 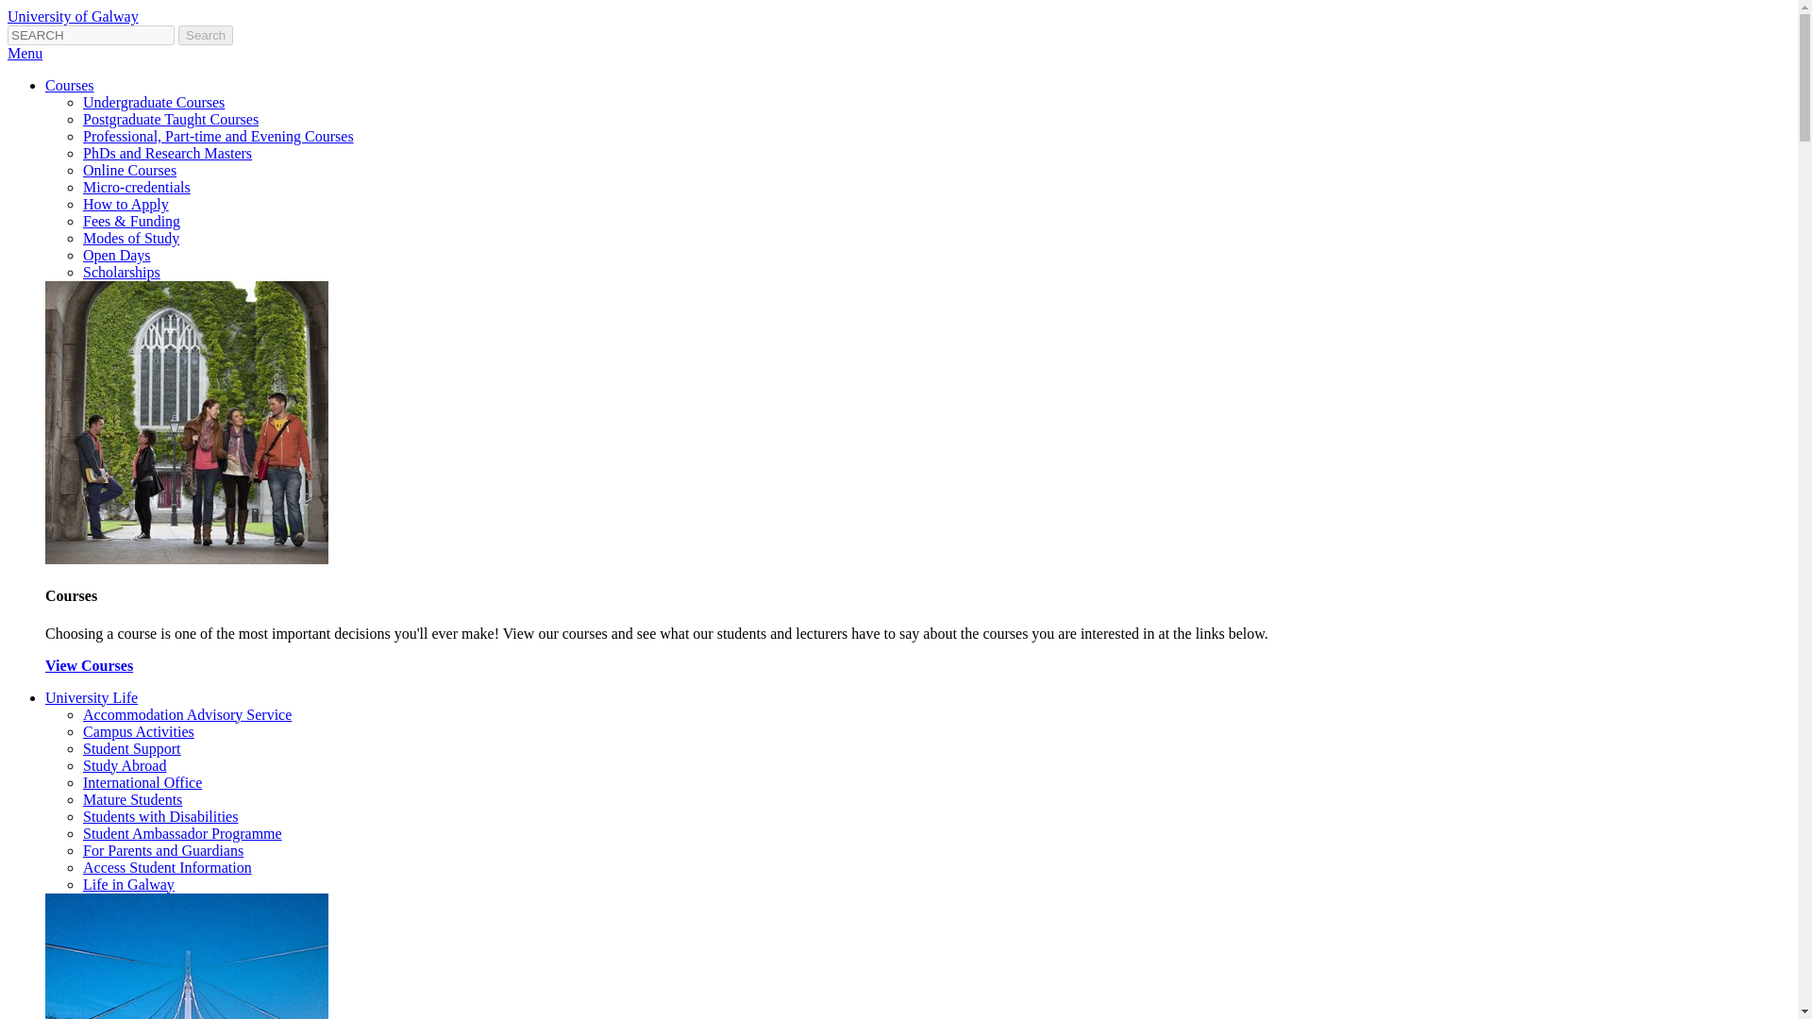 What do you see at coordinates (132, 749) in the screenshot?
I see `Student Support` at bounding box center [132, 749].